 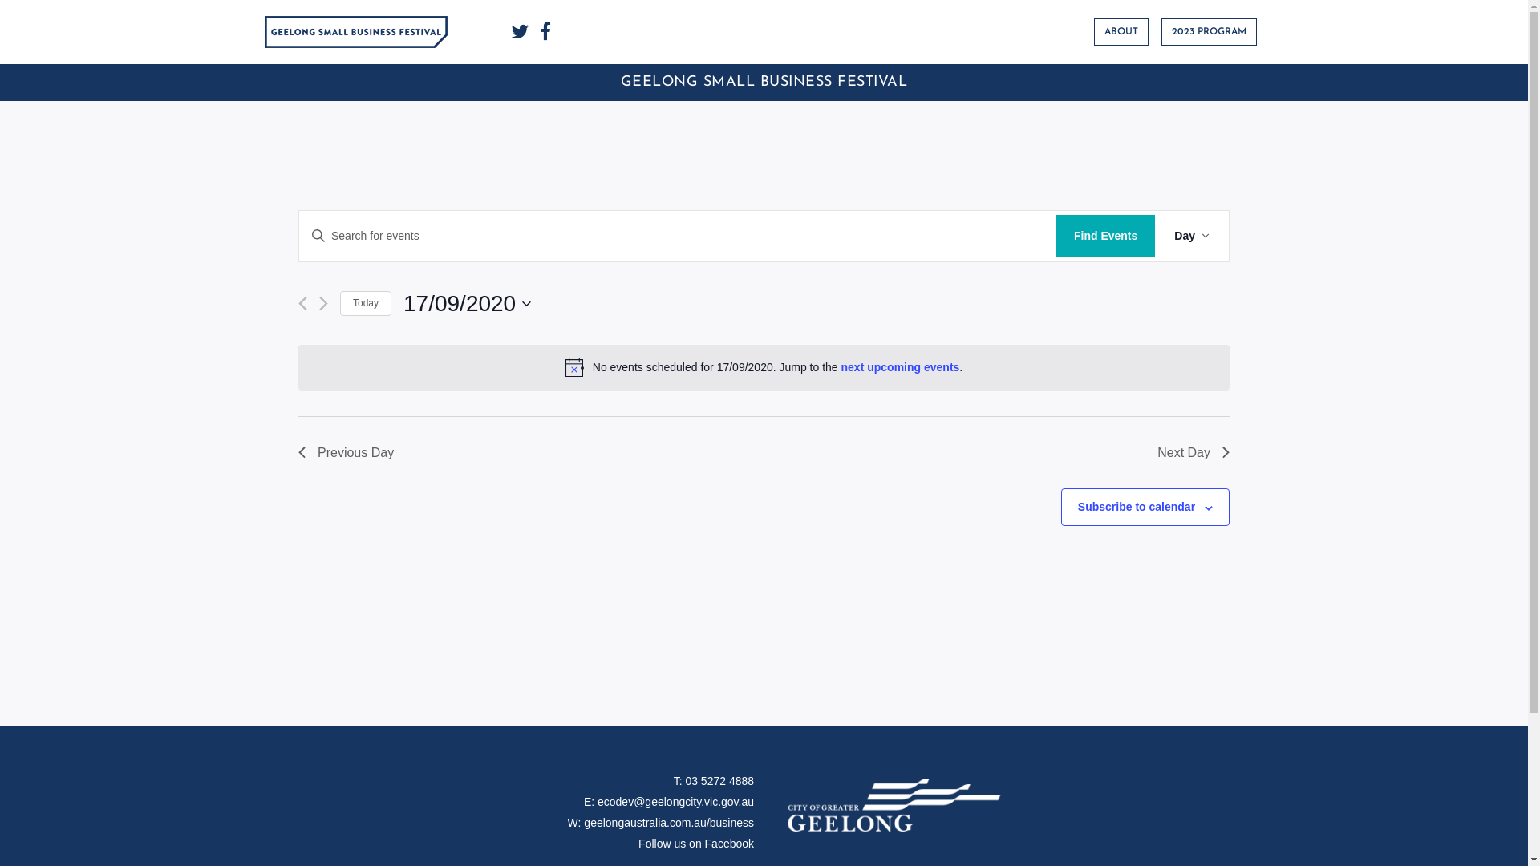 What do you see at coordinates (520, 32) in the screenshot?
I see `TWITTER` at bounding box center [520, 32].